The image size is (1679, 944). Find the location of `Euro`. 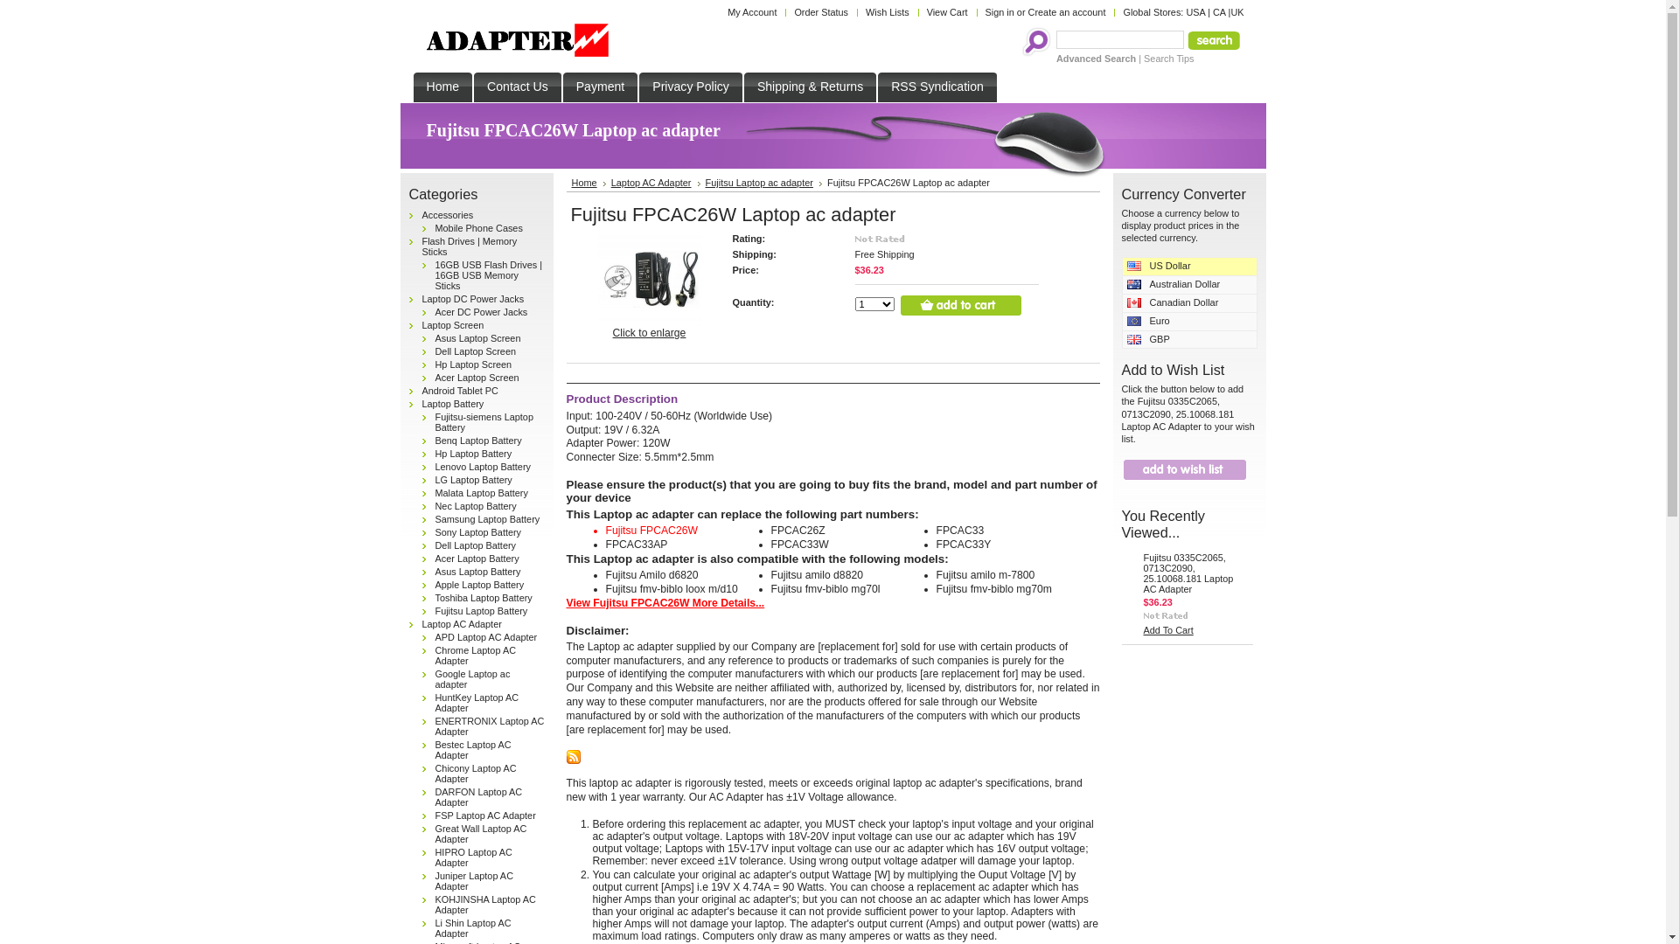

Euro is located at coordinates (1189, 322).